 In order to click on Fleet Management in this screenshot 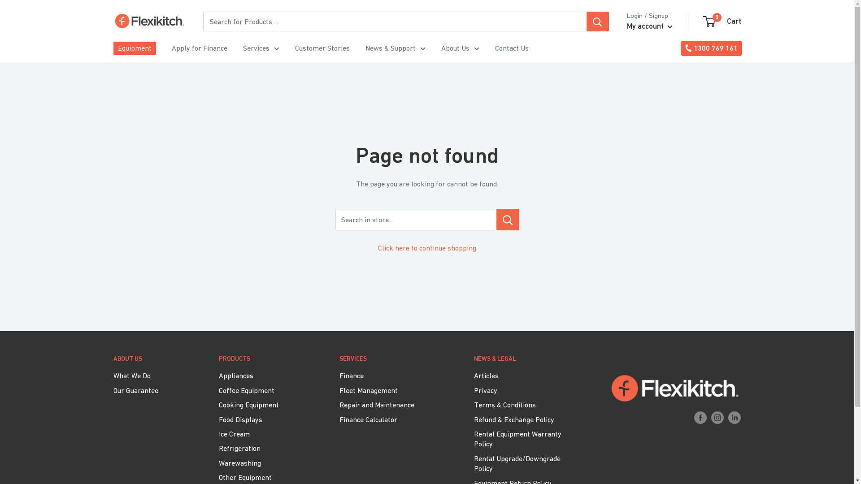, I will do `click(391, 390)`.